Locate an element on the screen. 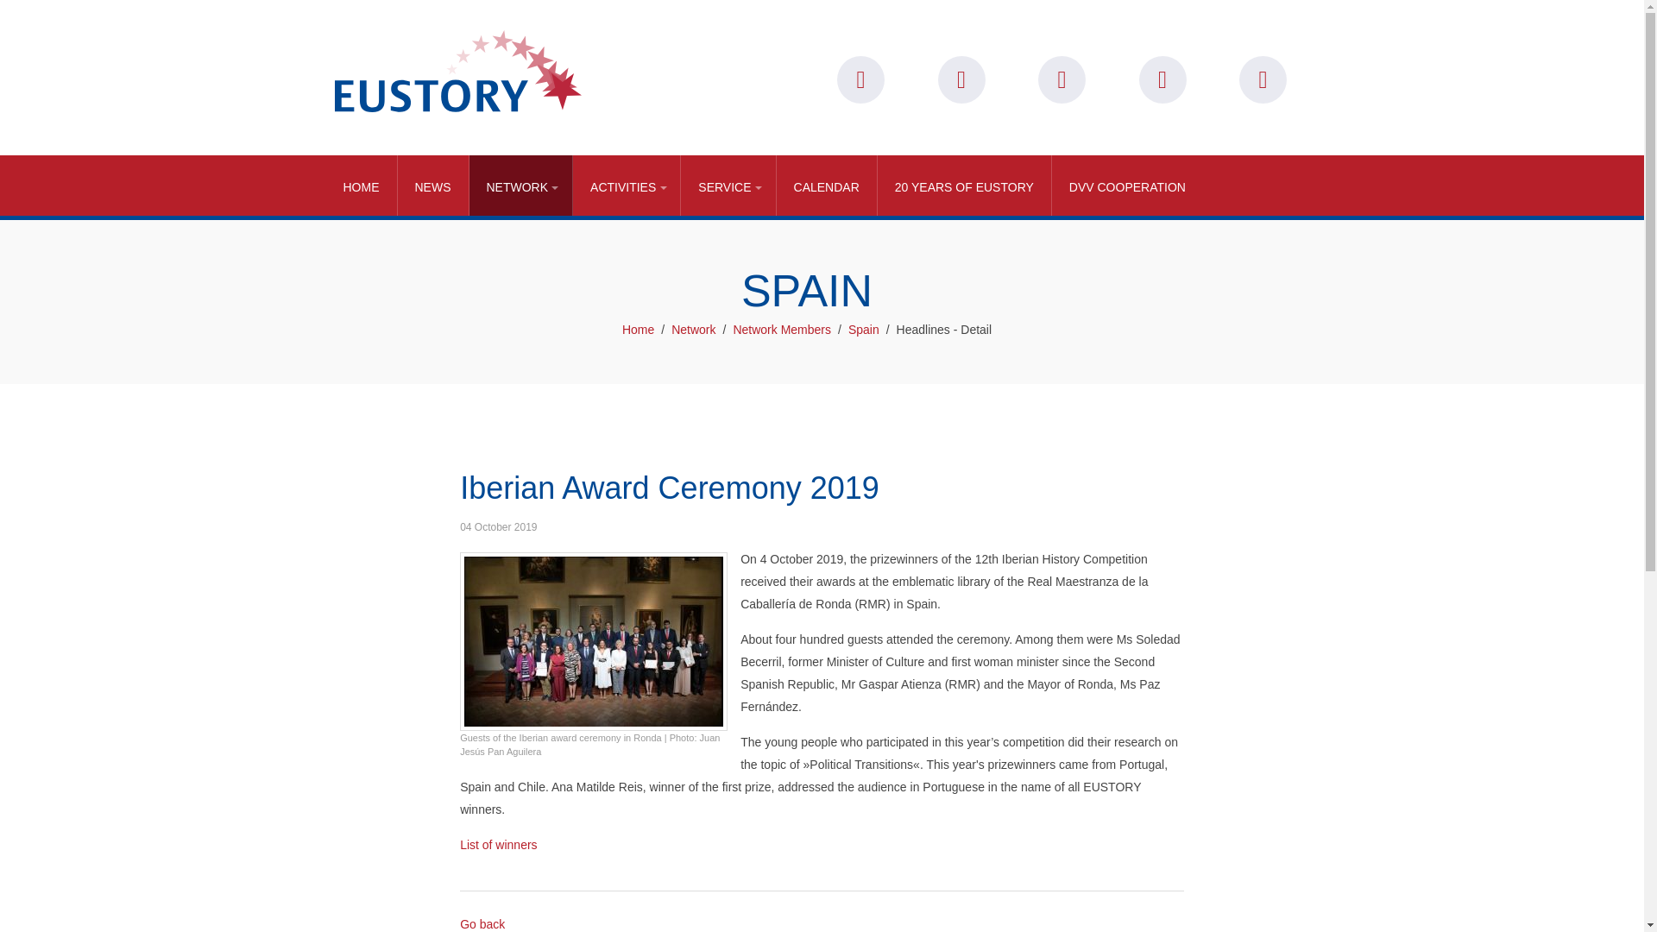 This screenshot has height=932, width=1657. NEWS is located at coordinates (433, 185).